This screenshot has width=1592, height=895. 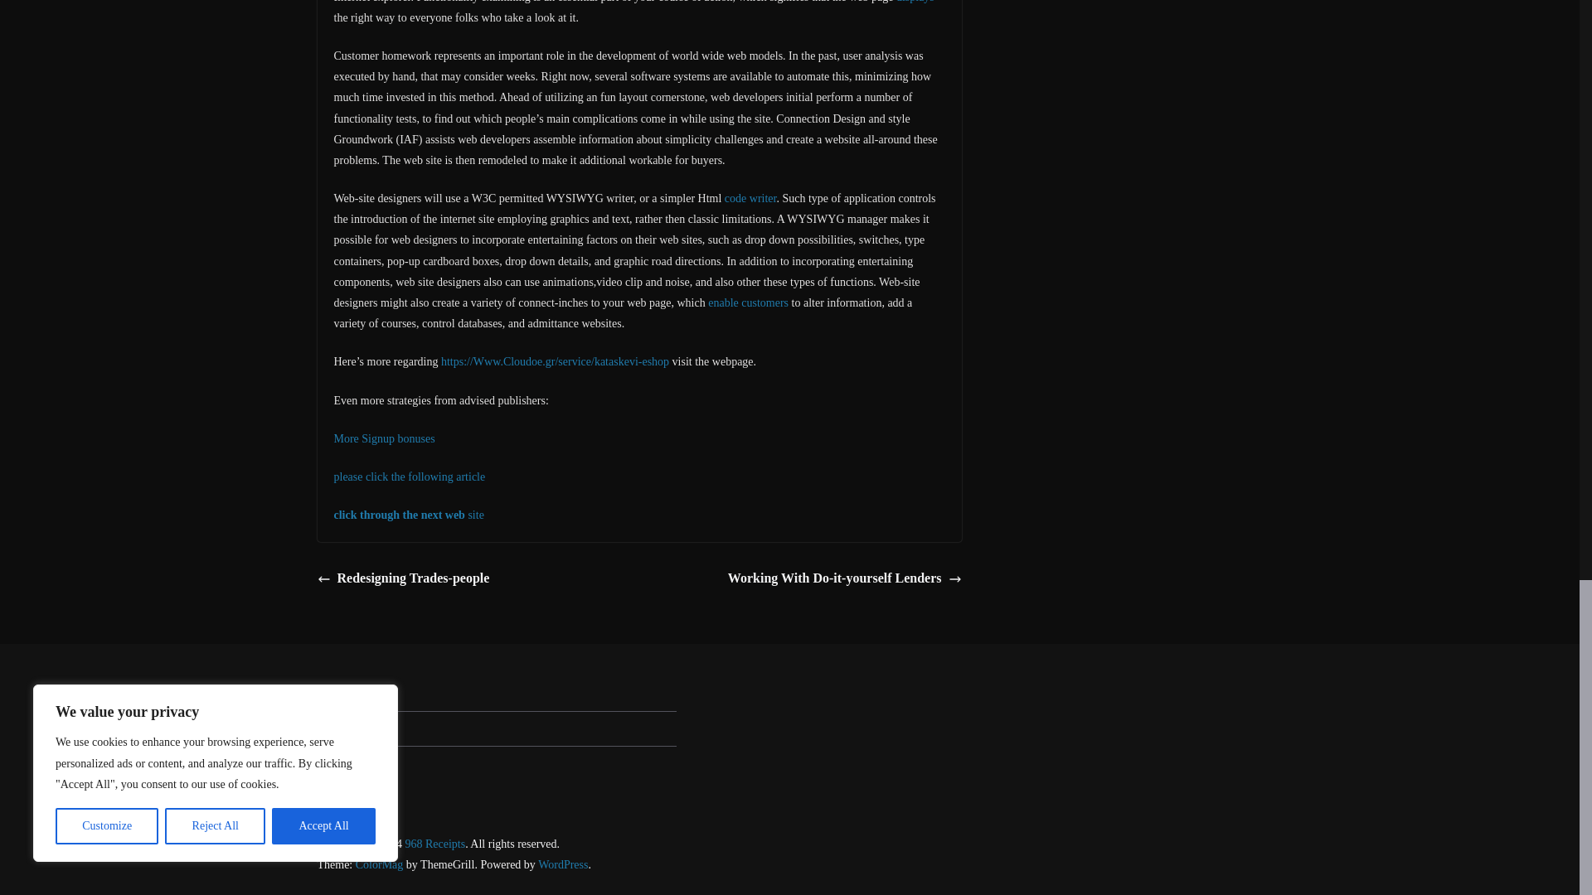 I want to click on code writer, so click(x=750, y=199).